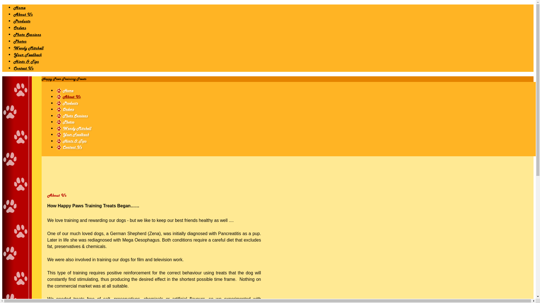 The width and height of the screenshot is (540, 303). I want to click on Photos, so click(20, 42).